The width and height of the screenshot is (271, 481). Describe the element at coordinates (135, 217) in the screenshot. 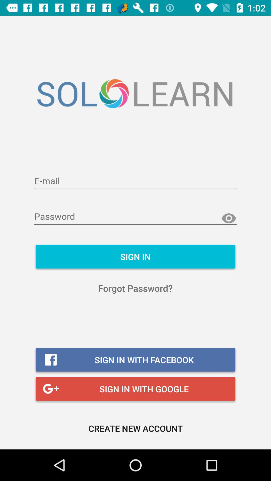

I see `enter password` at that location.